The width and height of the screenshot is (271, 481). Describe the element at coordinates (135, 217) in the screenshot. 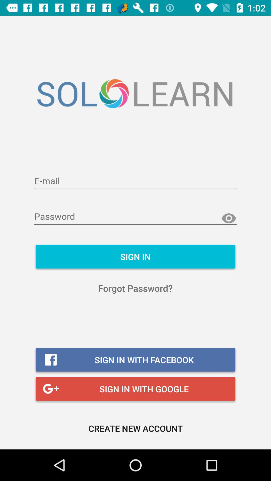

I see `enter password` at that location.